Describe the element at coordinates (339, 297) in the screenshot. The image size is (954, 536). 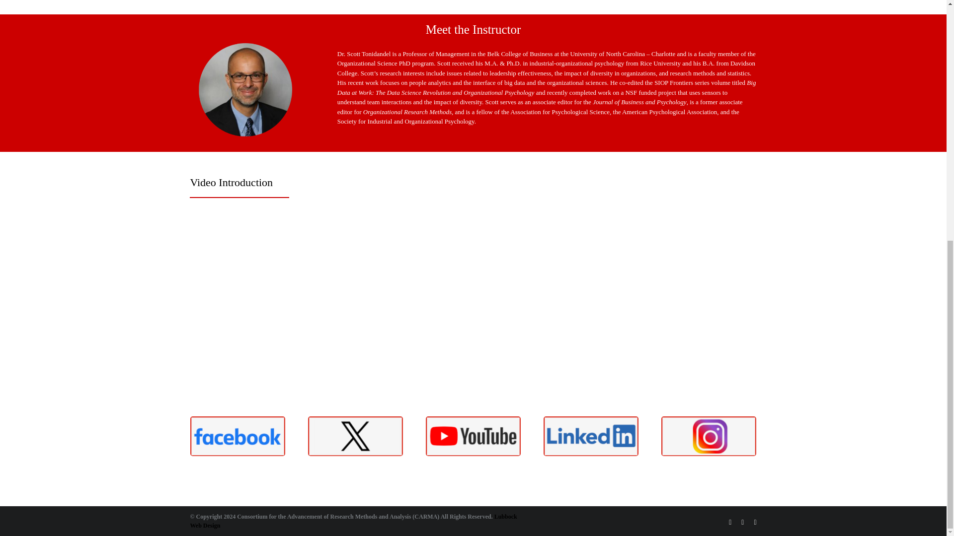
I see `YouTube video player 1` at that location.